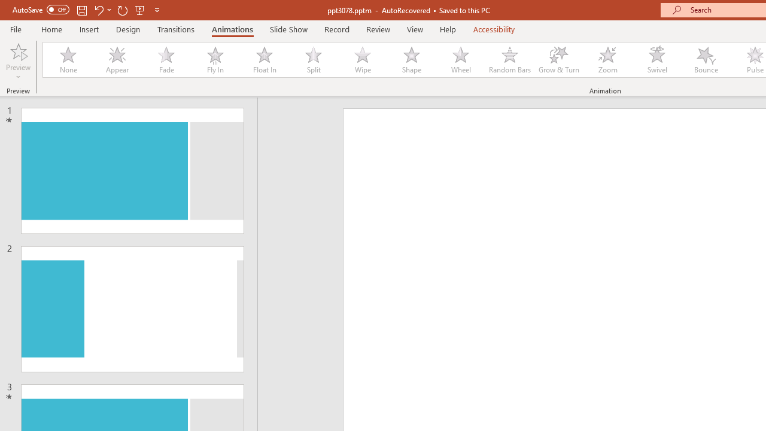 The width and height of the screenshot is (766, 431). What do you see at coordinates (215, 60) in the screenshot?
I see `Fly In` at bounding box center [215, 60].